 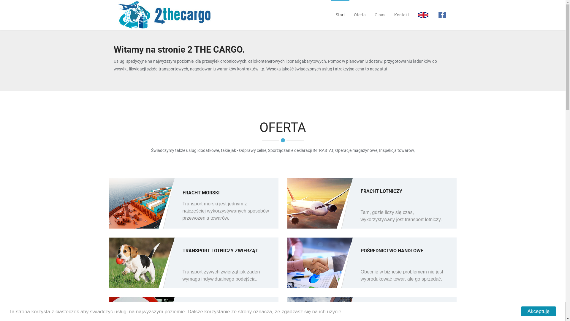 I want to click on Oferta, so click(x=360, y=15).